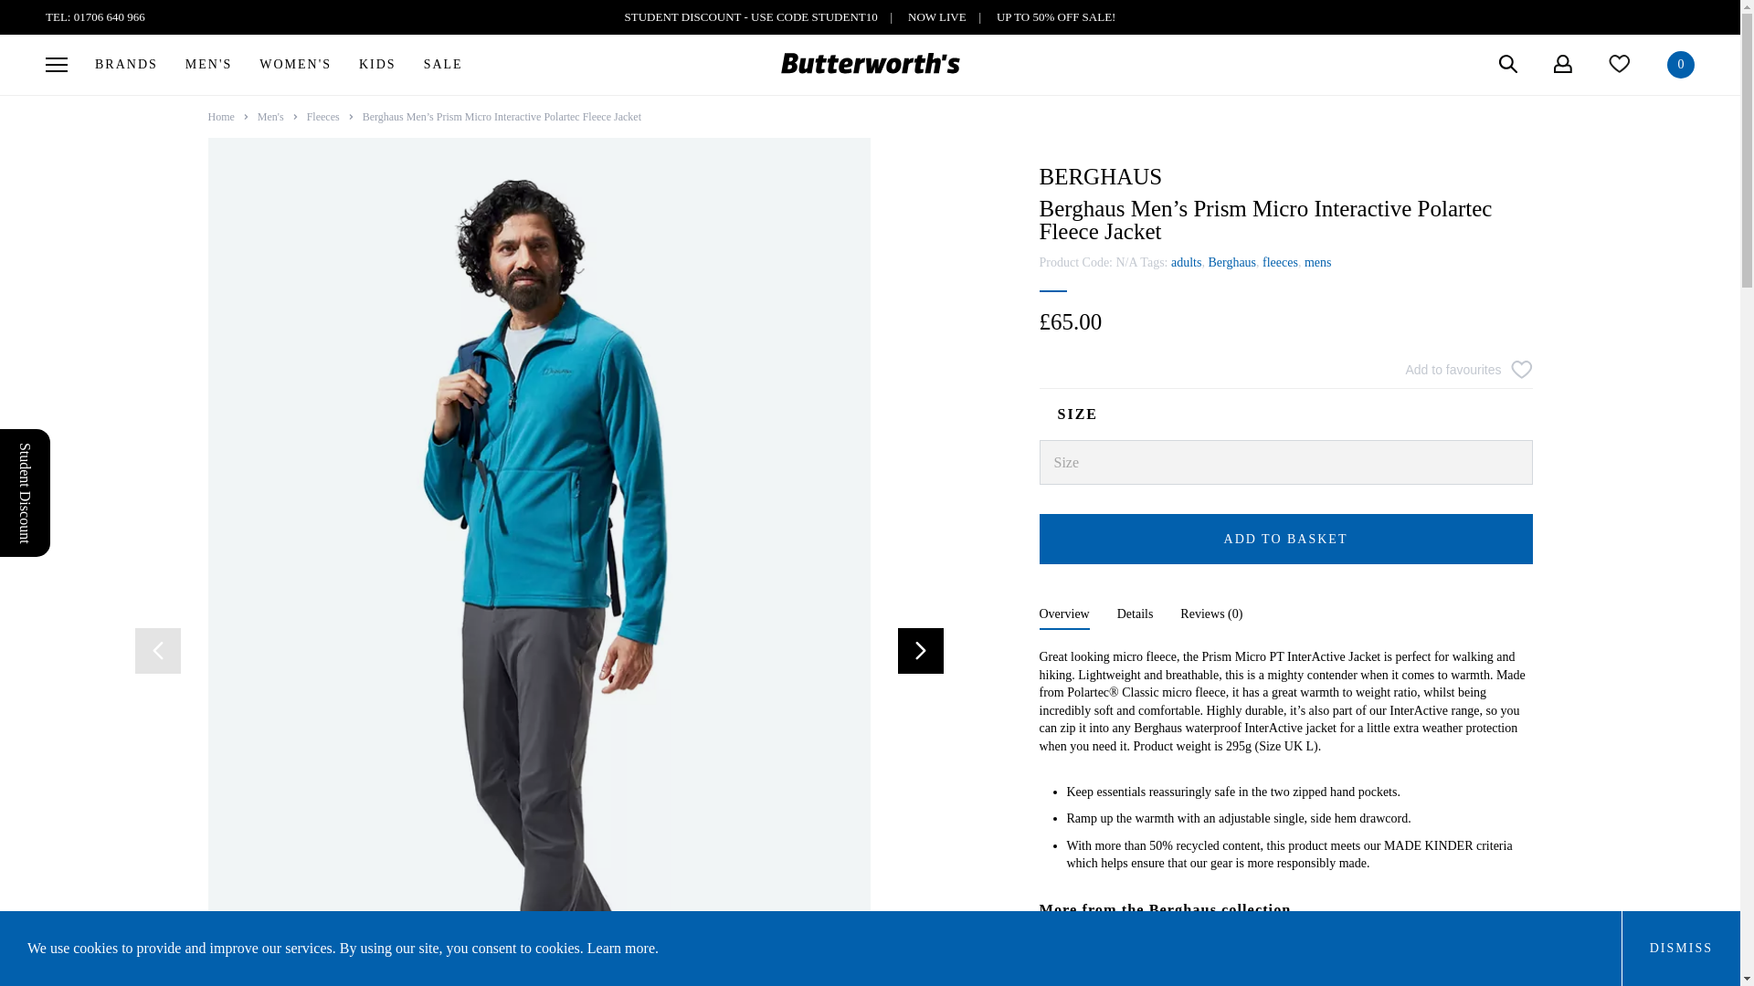 This screenshot has height=986, width=1754. Describe the element at coordinates (126, 64) in the screenshot. I see `BRANDS` at that location.